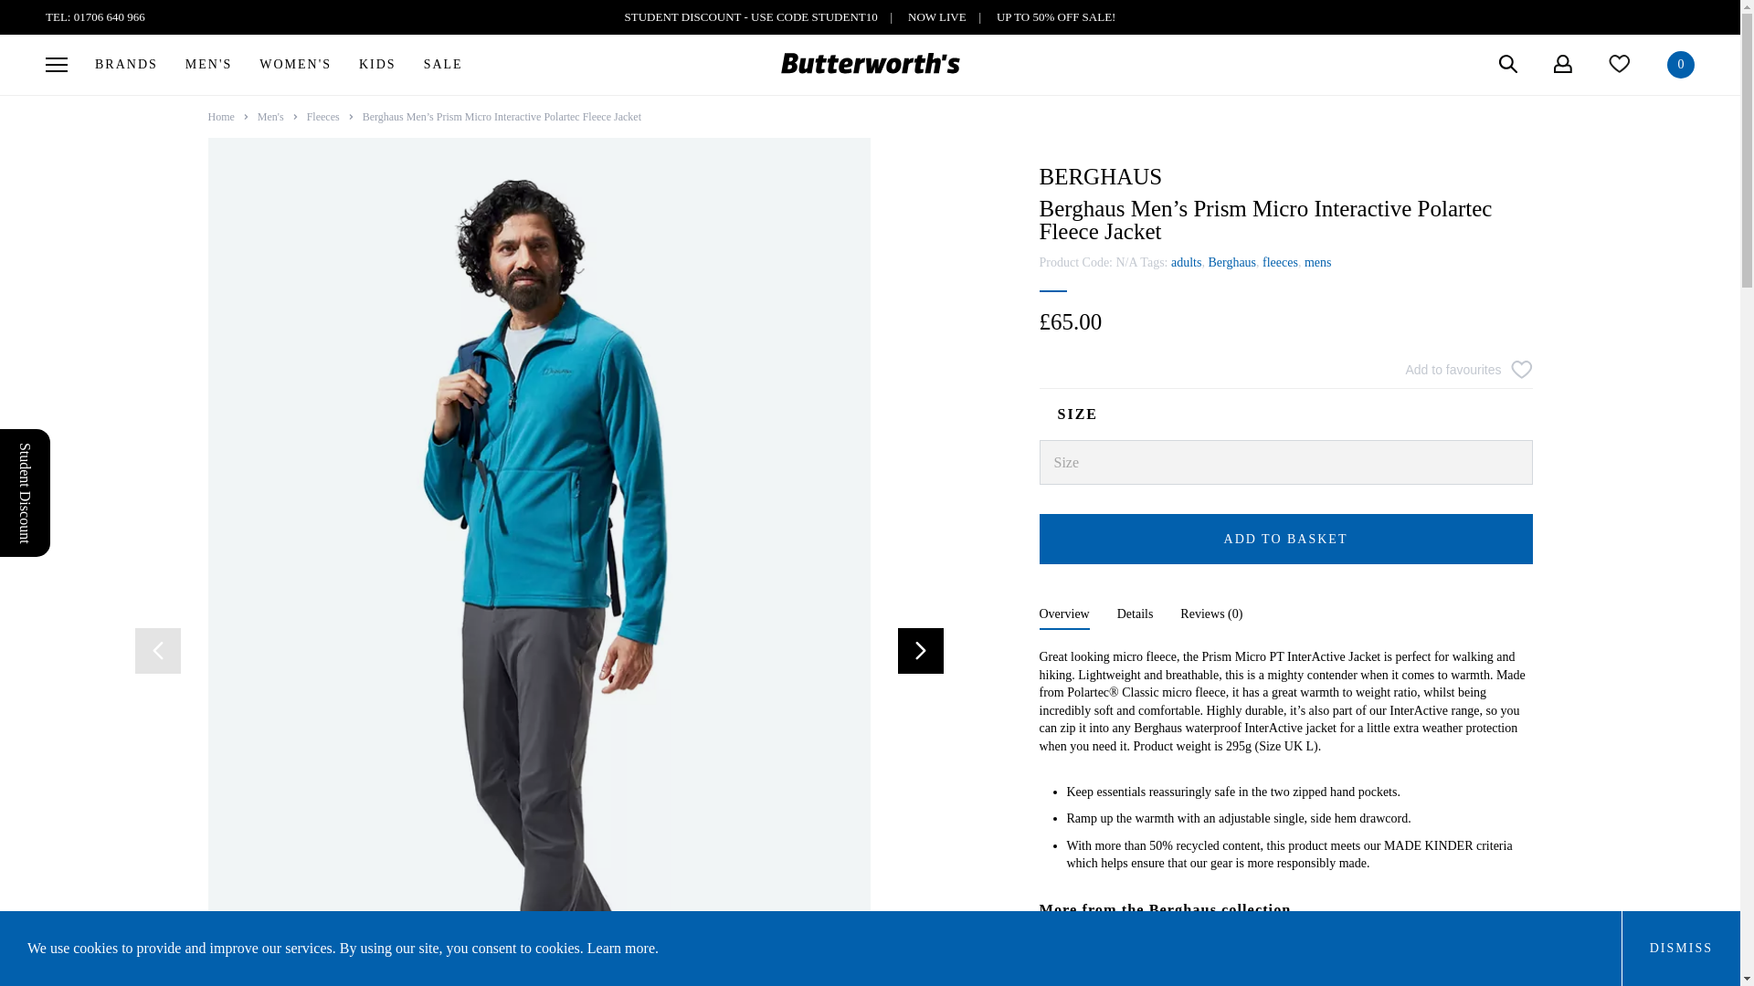 This screenshot has height=986, width=1754. Describe the element at coordinates (126, 64) in the screenshot. I see `BRANDS` at that location.